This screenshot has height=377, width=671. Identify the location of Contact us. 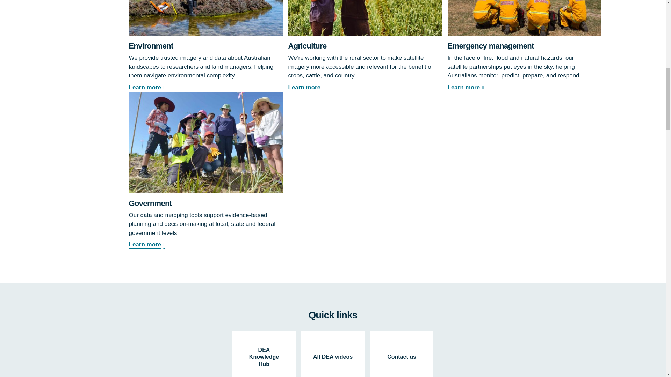
(402, 354).